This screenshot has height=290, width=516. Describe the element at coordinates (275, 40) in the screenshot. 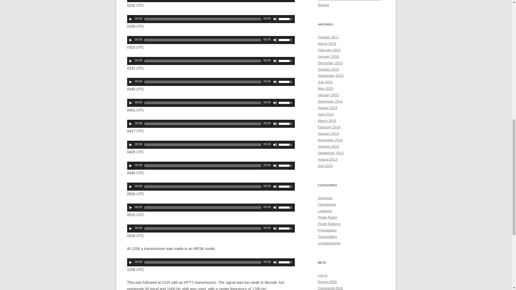

I see `Mute Toggle` at that location.